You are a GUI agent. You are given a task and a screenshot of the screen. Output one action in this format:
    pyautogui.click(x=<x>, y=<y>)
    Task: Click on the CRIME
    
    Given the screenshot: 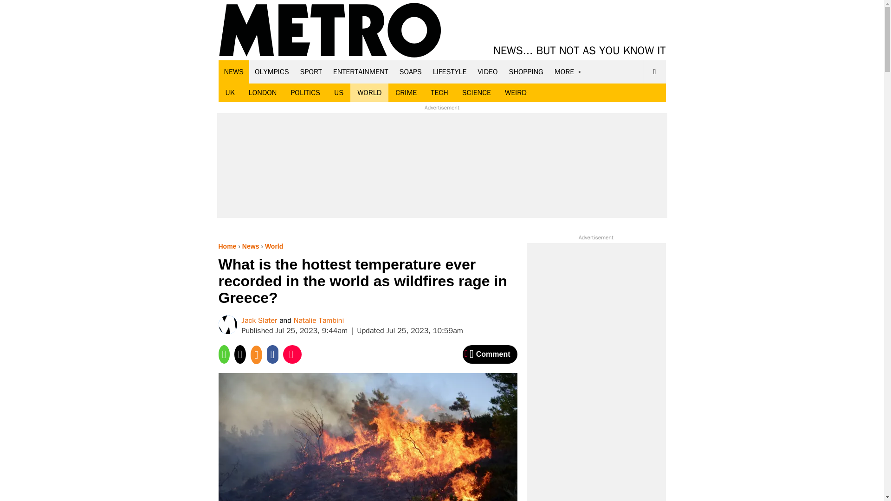 What is the action you would take?
    pyautogui.click(x=406, y=93)
    